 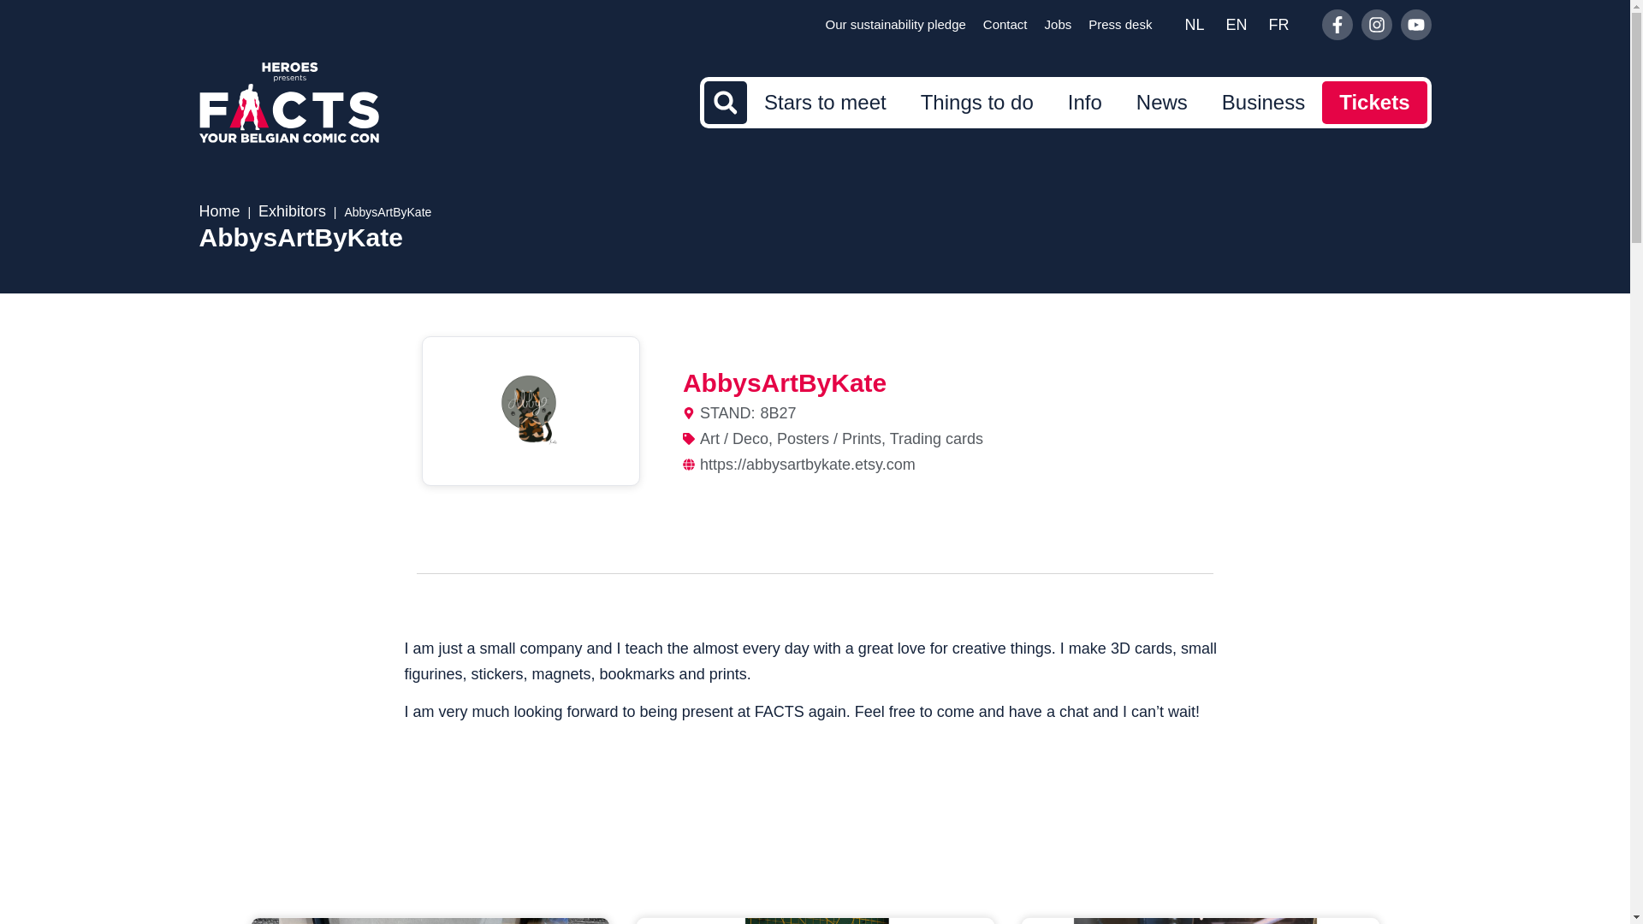 I want to click on NL, so click(x=1194, y=24).